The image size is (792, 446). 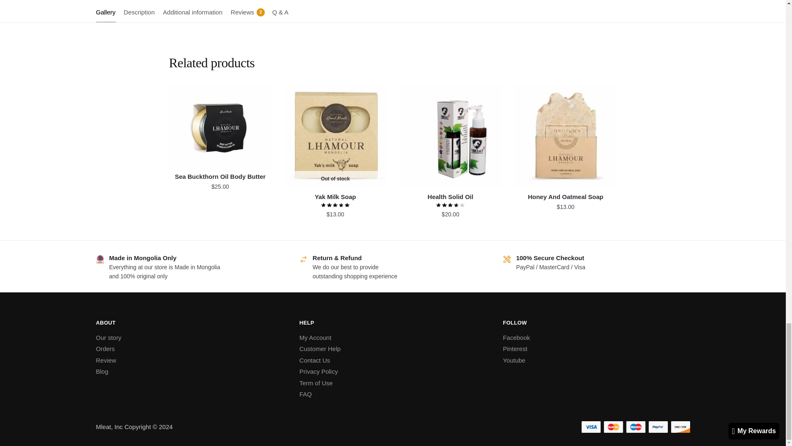 What do you see at coordinates (450, 135) in the screenshot?
I see `Health Solid Oil` at bounding box center [450, 135].